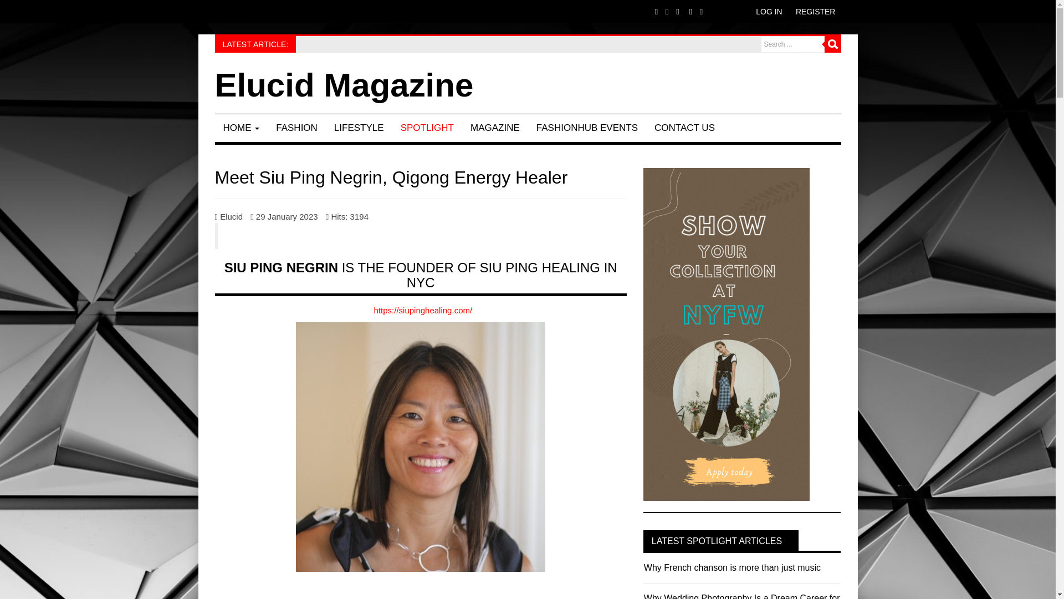  Describe the element at coordinates (741, 596) in the screenshot. I see `Why Wedding Photography Is a Dream Career for` at that location.